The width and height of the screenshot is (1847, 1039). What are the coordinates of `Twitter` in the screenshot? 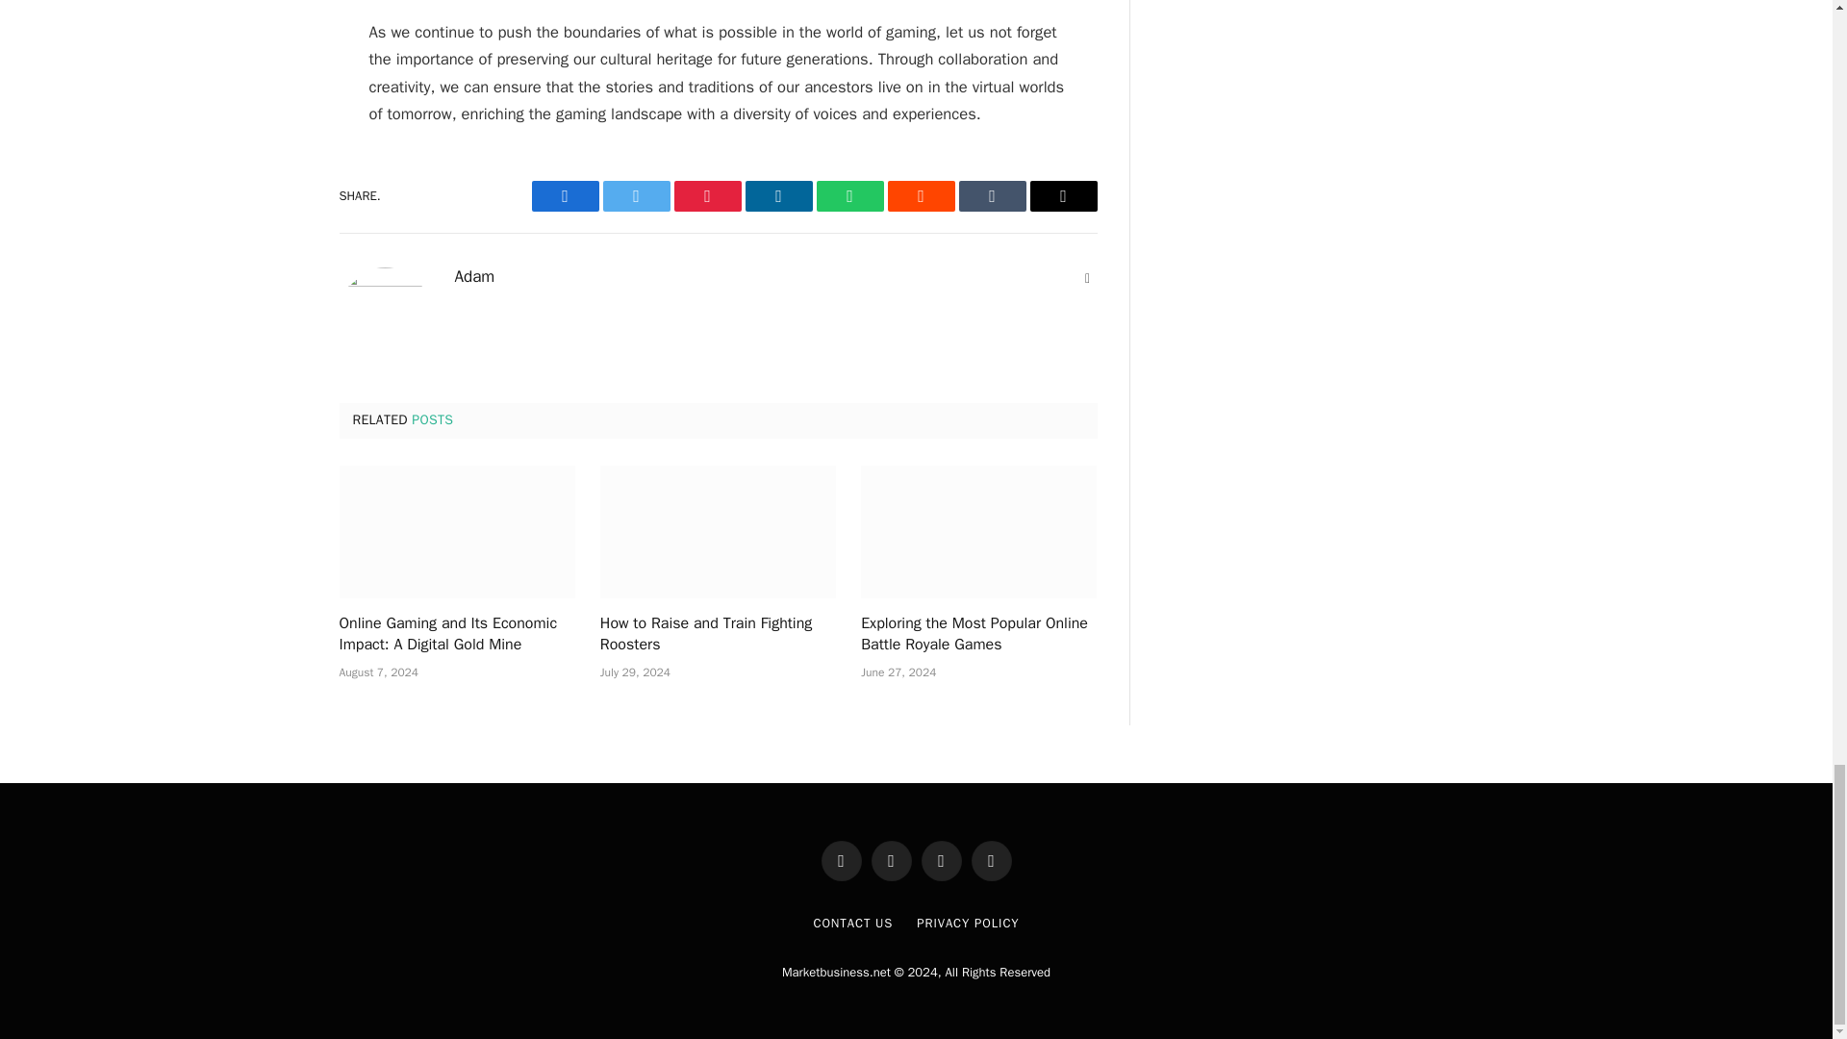 It's located at (635, 196).